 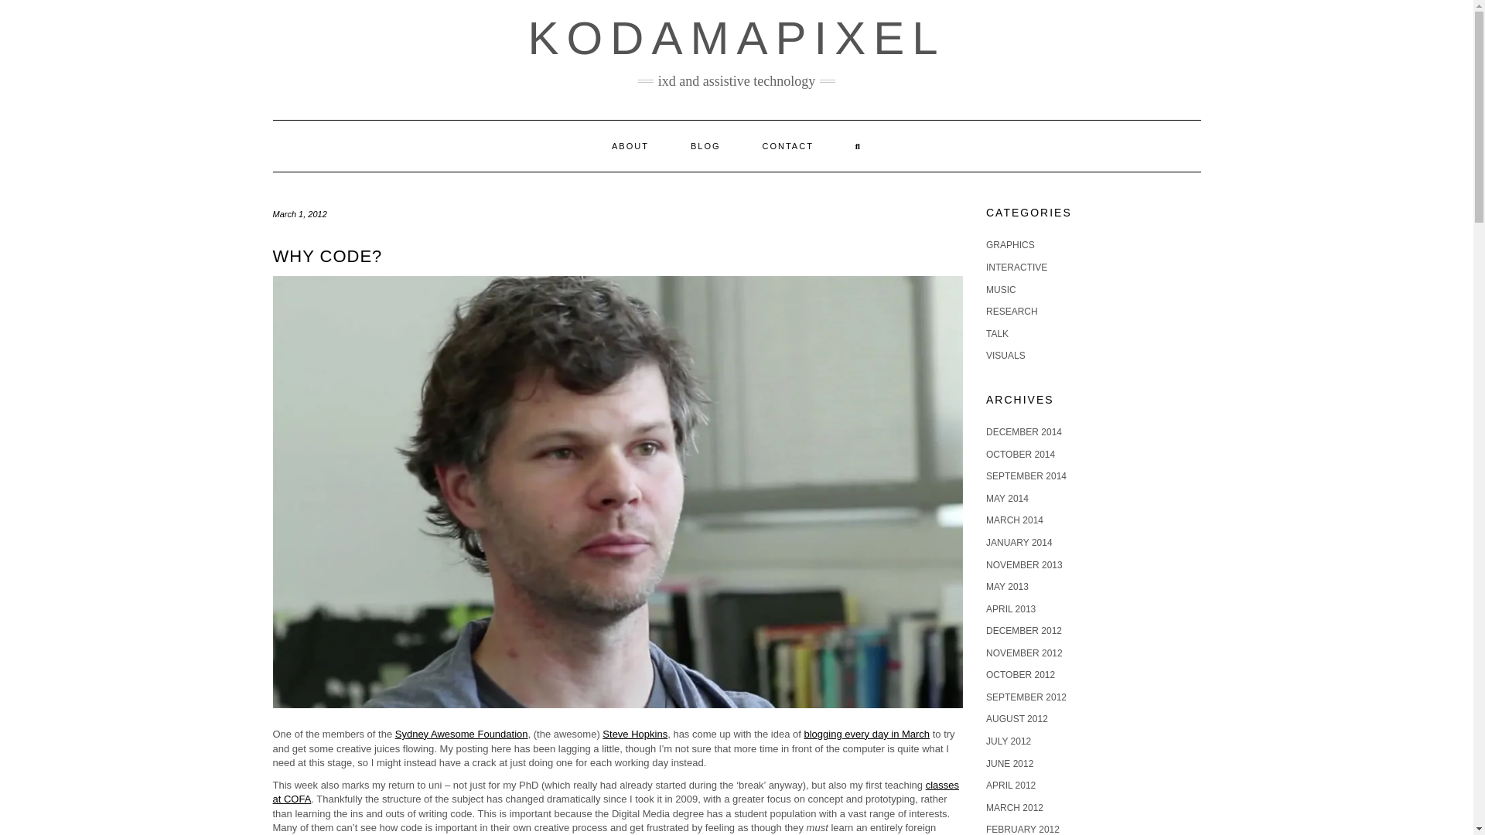 What do you see at coordinates (1024, 564) in the screenshot?
I see `NOVEMBER 2013` at bounding box center [1024, 564].